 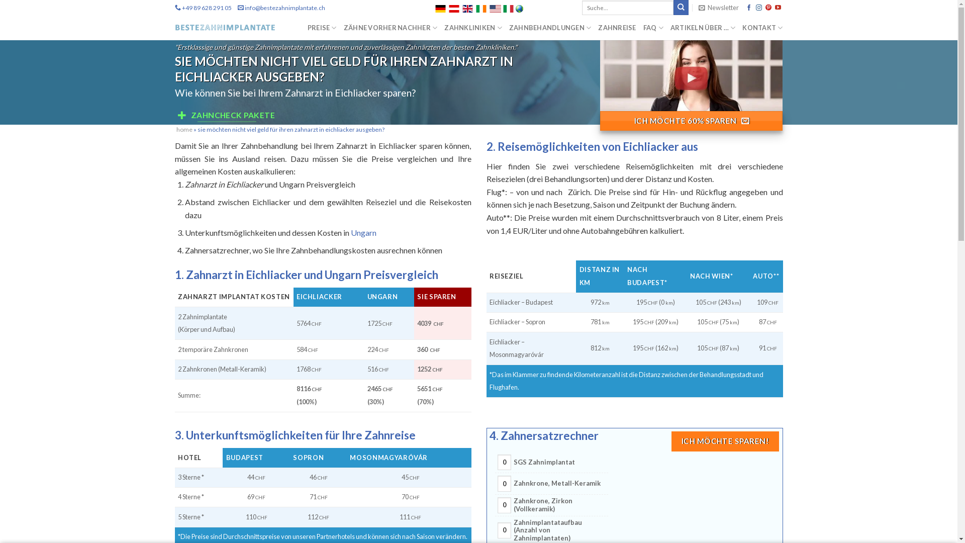 What do you see at coordinates (495, 7) in the screenshot?
I see `Dental implants overseas` at bounding box center [495, 7].